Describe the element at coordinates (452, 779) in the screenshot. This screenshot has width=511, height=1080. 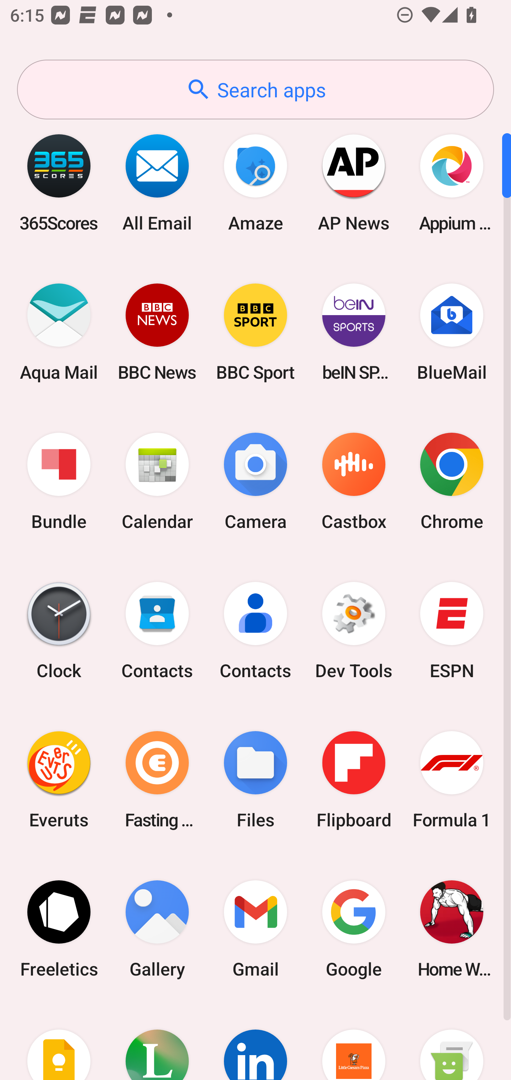
I see `Formula 1` at that location.